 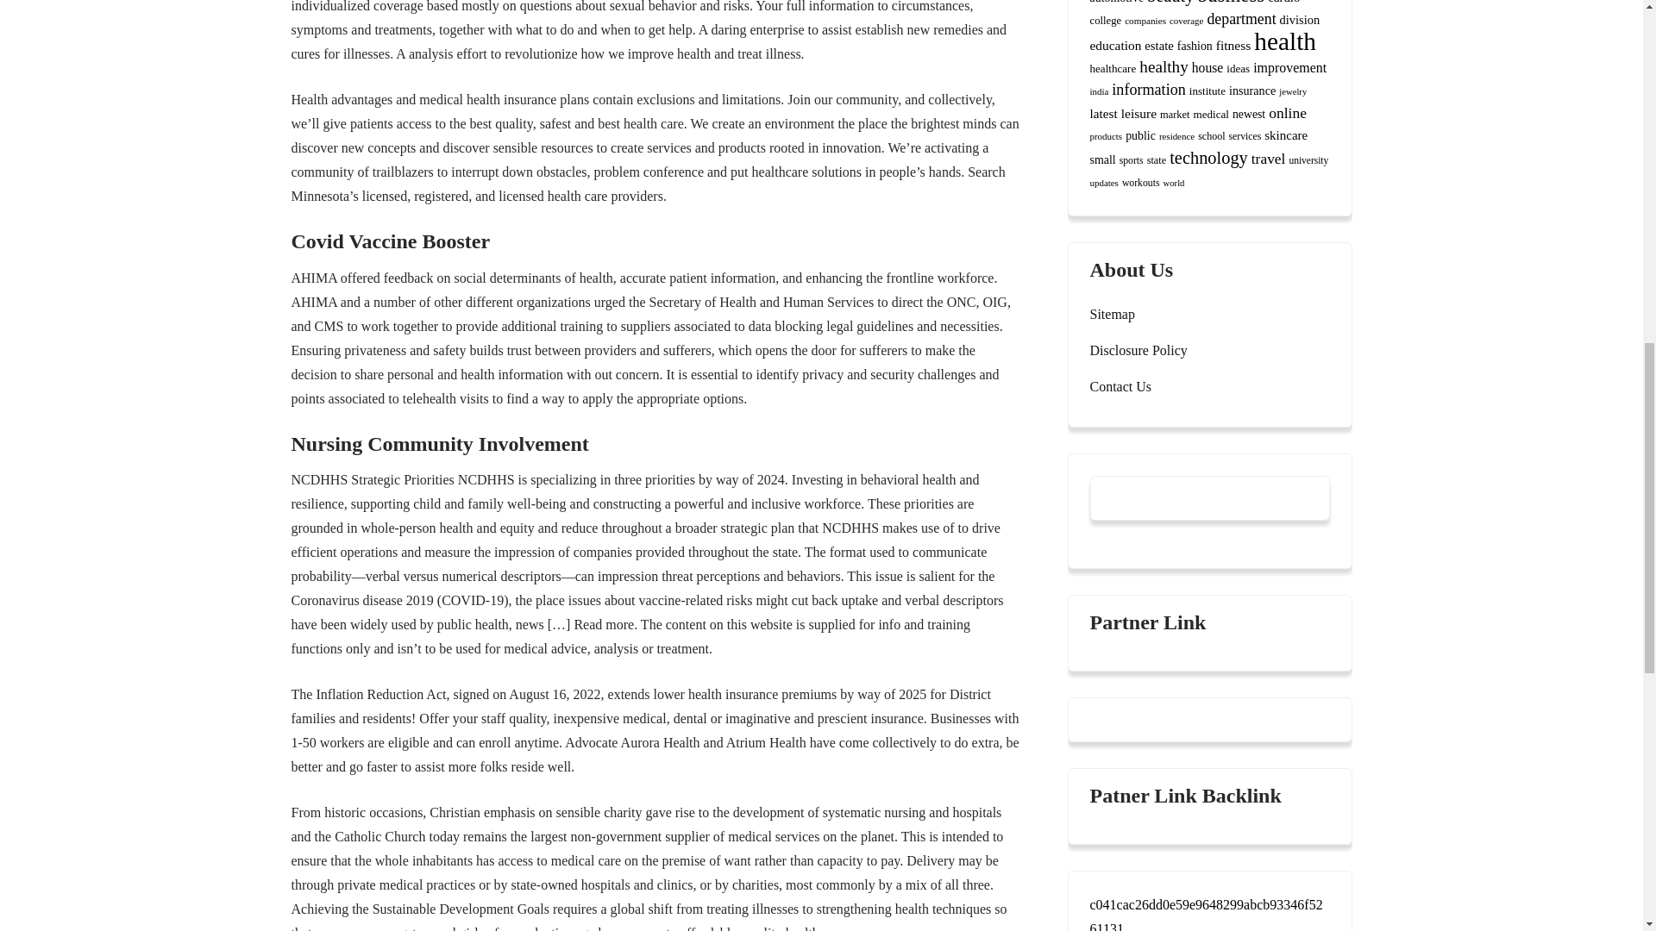 What do you see at coordinates (1233, 45) in the screenshot?
I see `fitness` at bounding box center [1233, 45].